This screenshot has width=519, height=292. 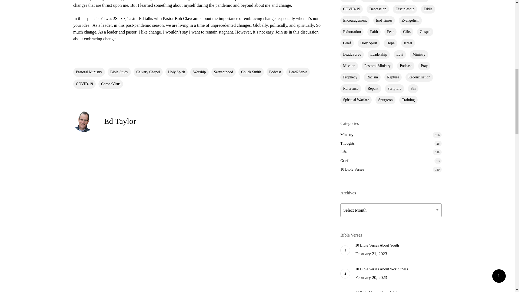 I want to click on Calvary Chapel, so click(x=148, y=72).